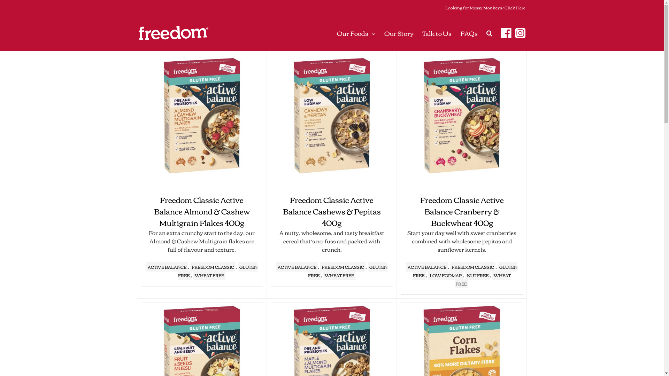 The image size is (669, 376). What do you see at coordinates (520, 33) in the screenshot?
I see `Instagram` at bounding box center [520, 33].